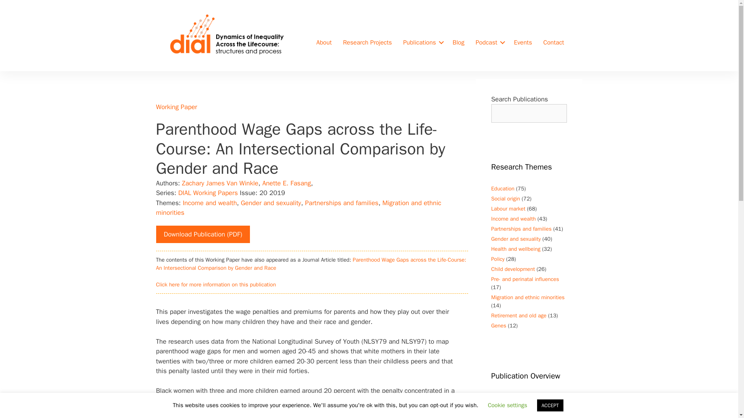 This screenshot has width=744, height=418. I want to click on About, so click(324, 42).